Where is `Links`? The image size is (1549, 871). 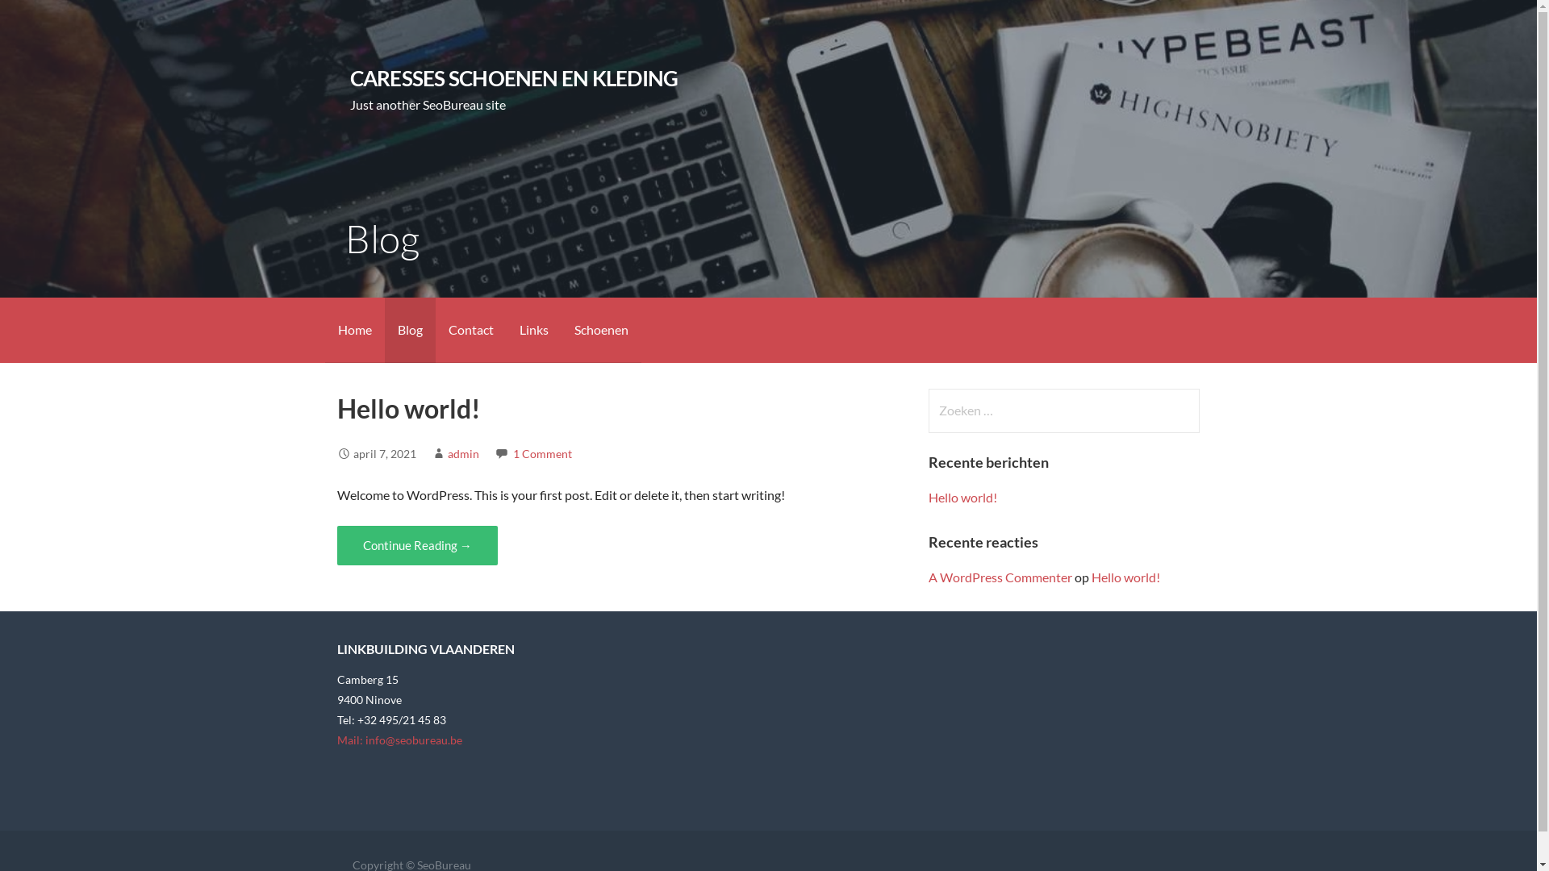
Links is located at coordinates (534, 331).